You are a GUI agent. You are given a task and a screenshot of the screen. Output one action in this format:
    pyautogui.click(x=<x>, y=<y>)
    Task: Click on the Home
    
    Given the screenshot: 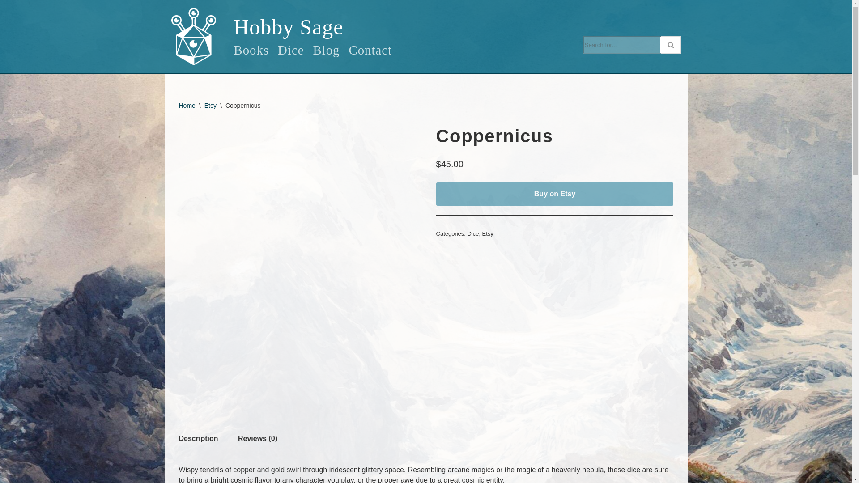 What is the action you would take?
    pyautogui.click(x=187, y=106)
    